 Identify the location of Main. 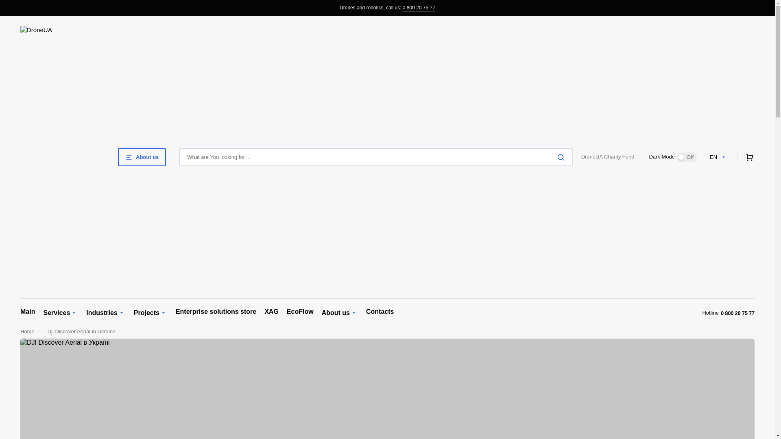
(28, 312).